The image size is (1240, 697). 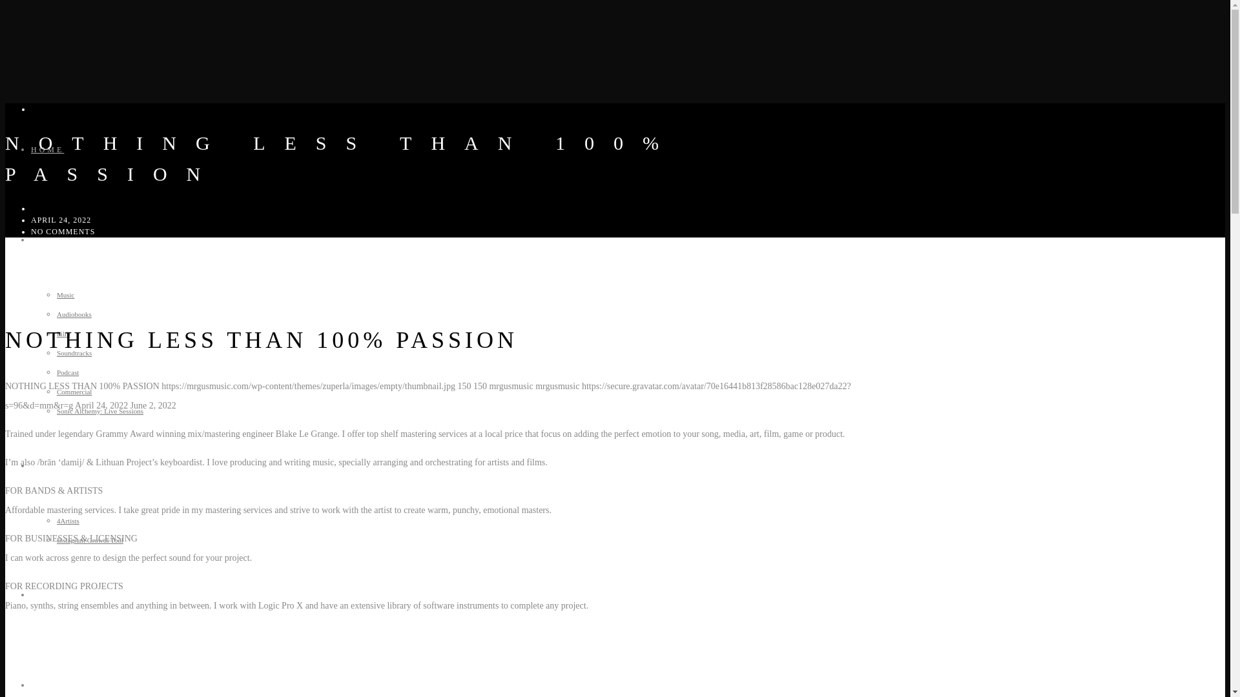 I want to click on PRODUCTION, so click(x=68, y=240).